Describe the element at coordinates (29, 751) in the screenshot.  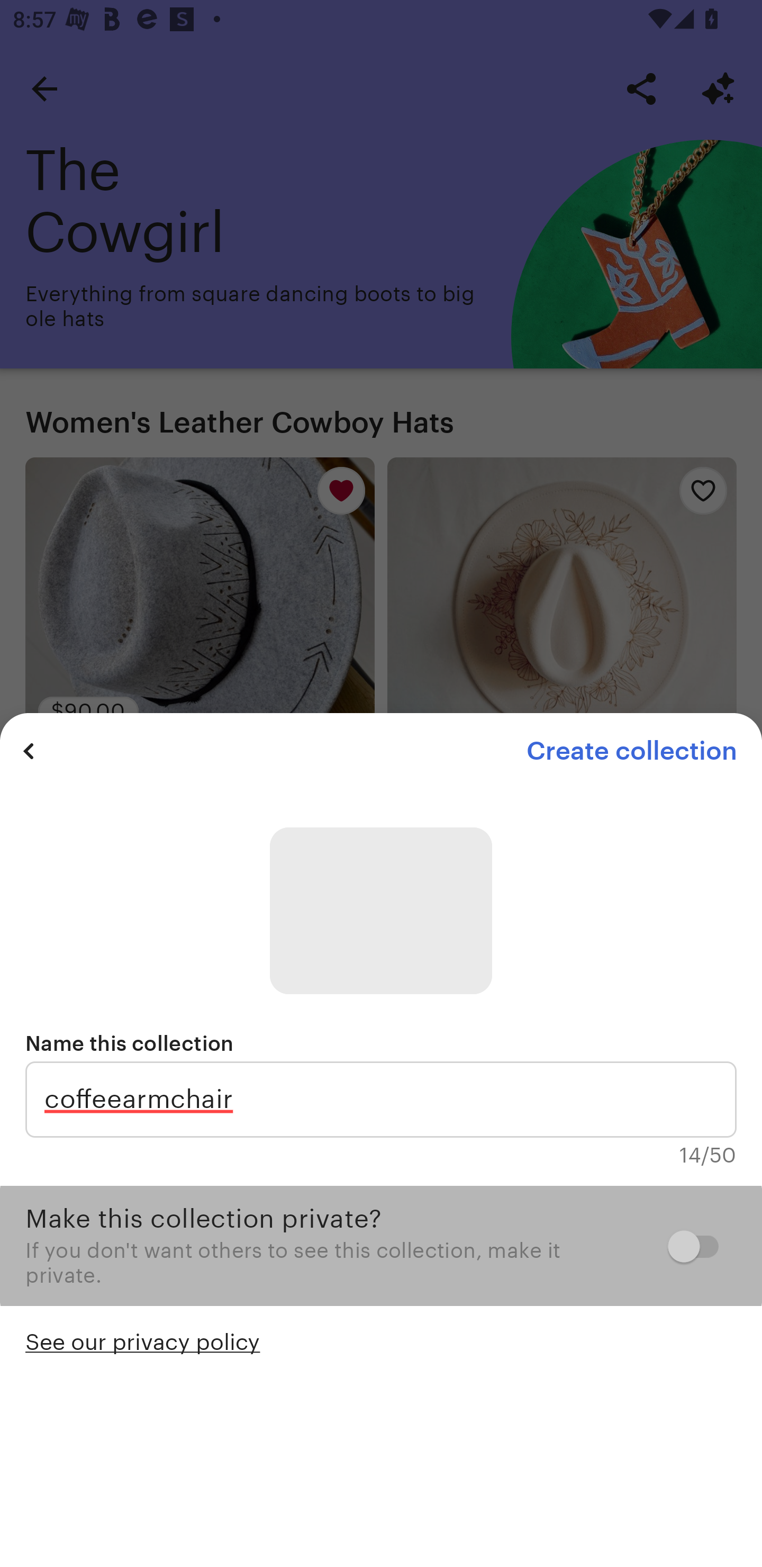
I see `Previous` at that location.